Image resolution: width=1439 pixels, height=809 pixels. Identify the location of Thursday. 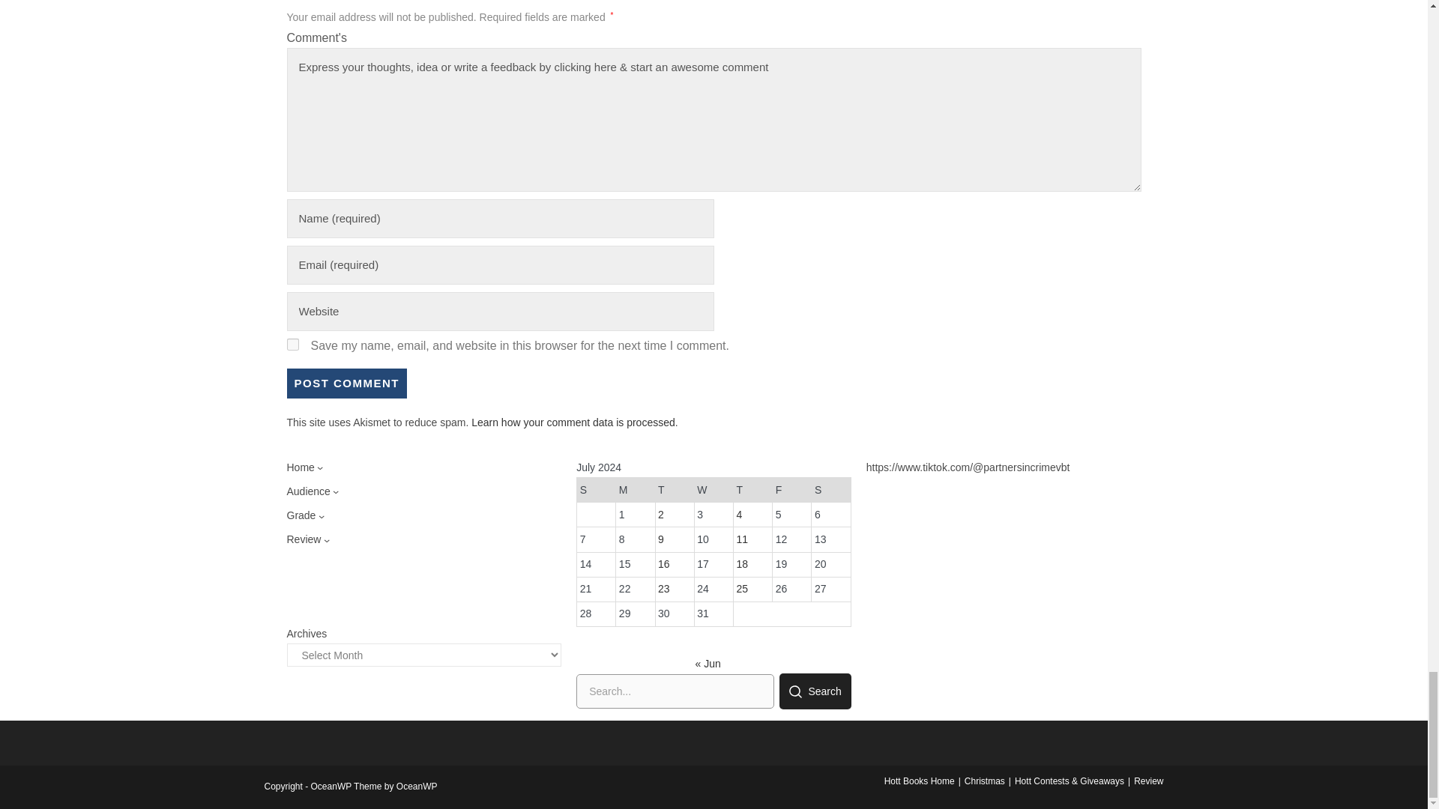
(752, 490).